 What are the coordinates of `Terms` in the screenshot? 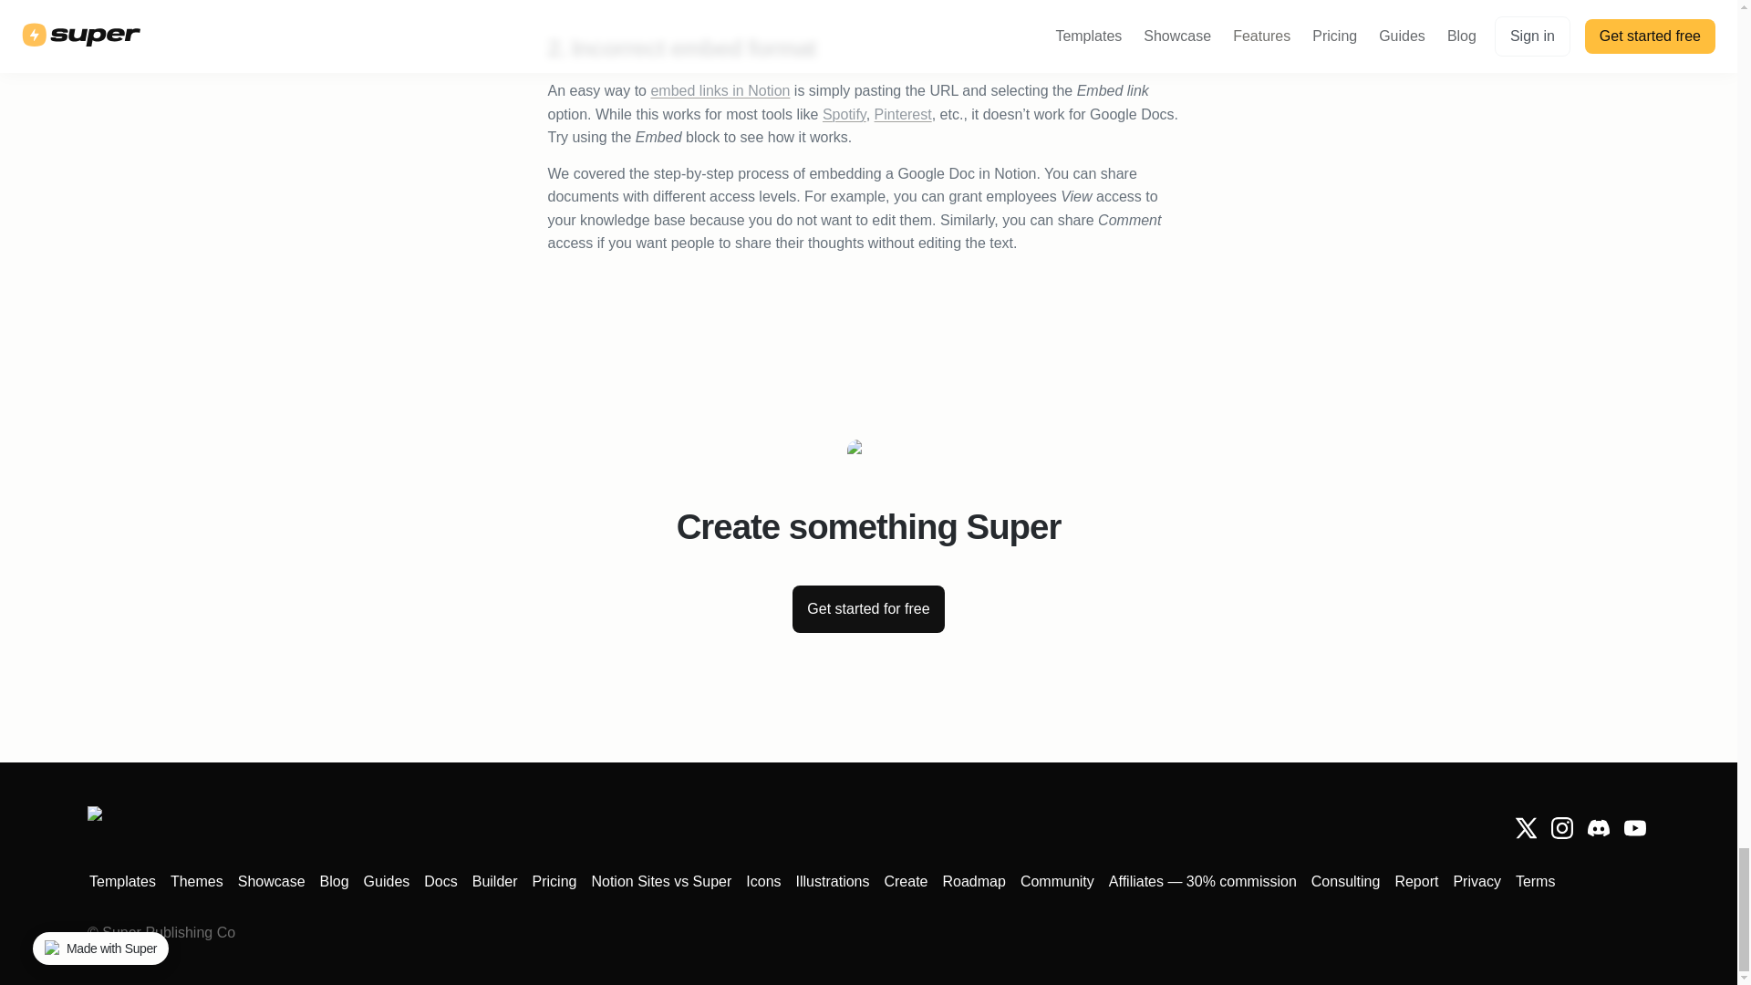 It's located at (1536, 881).